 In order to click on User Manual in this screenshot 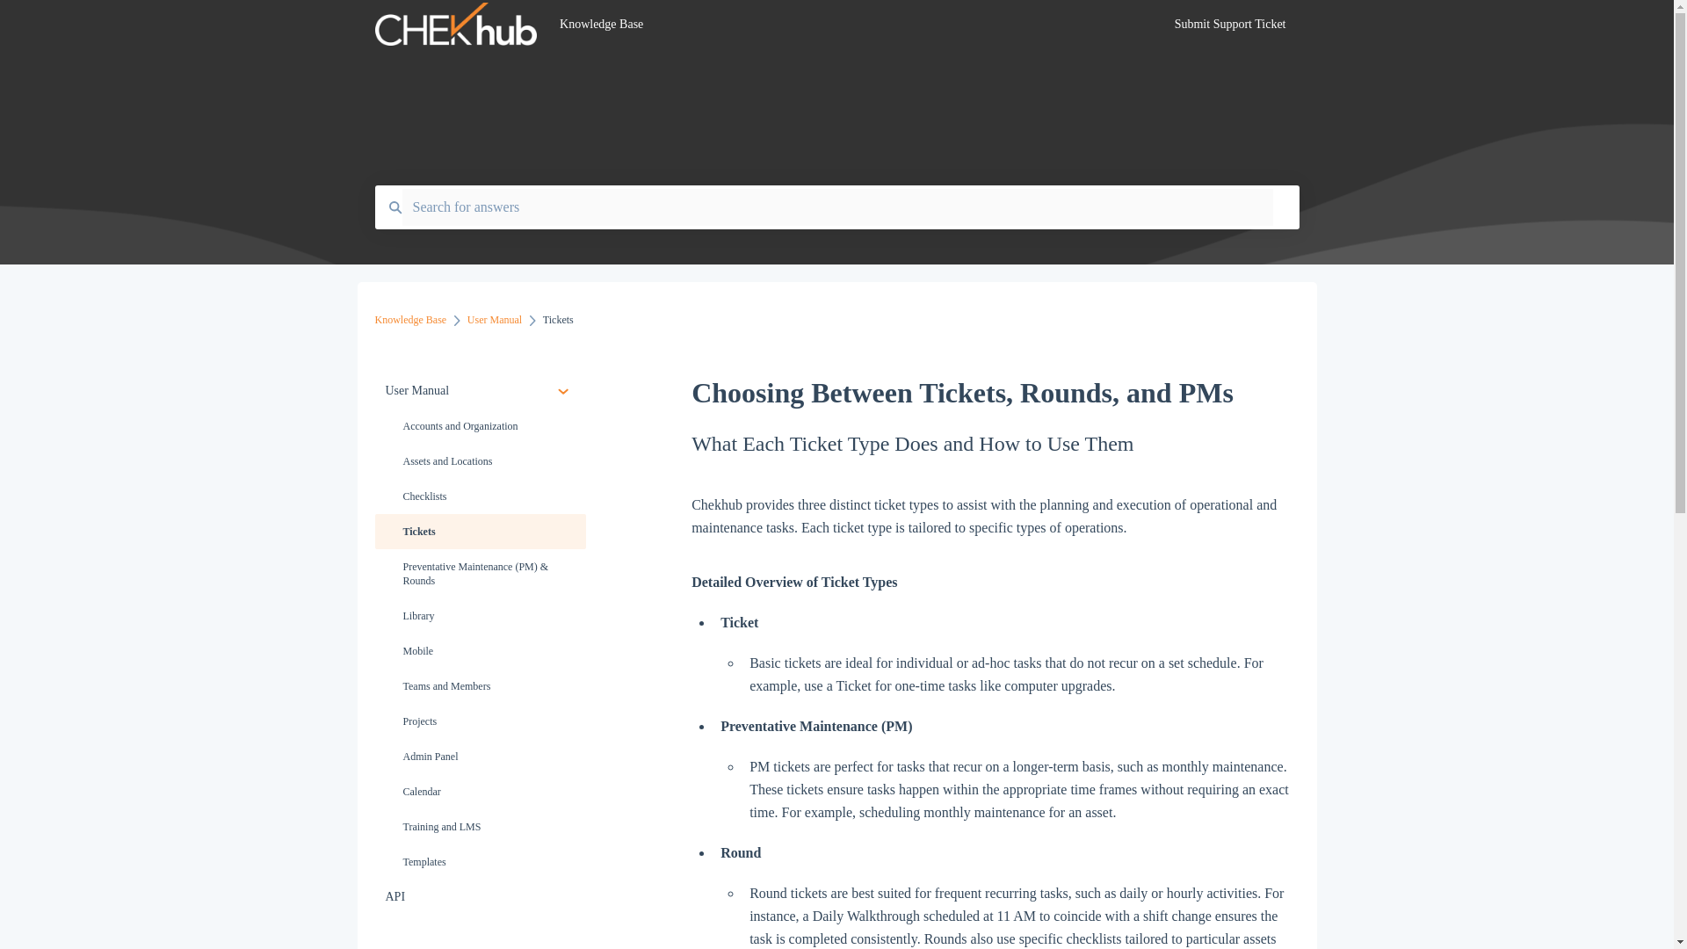, I will do `click(494, 320)`.